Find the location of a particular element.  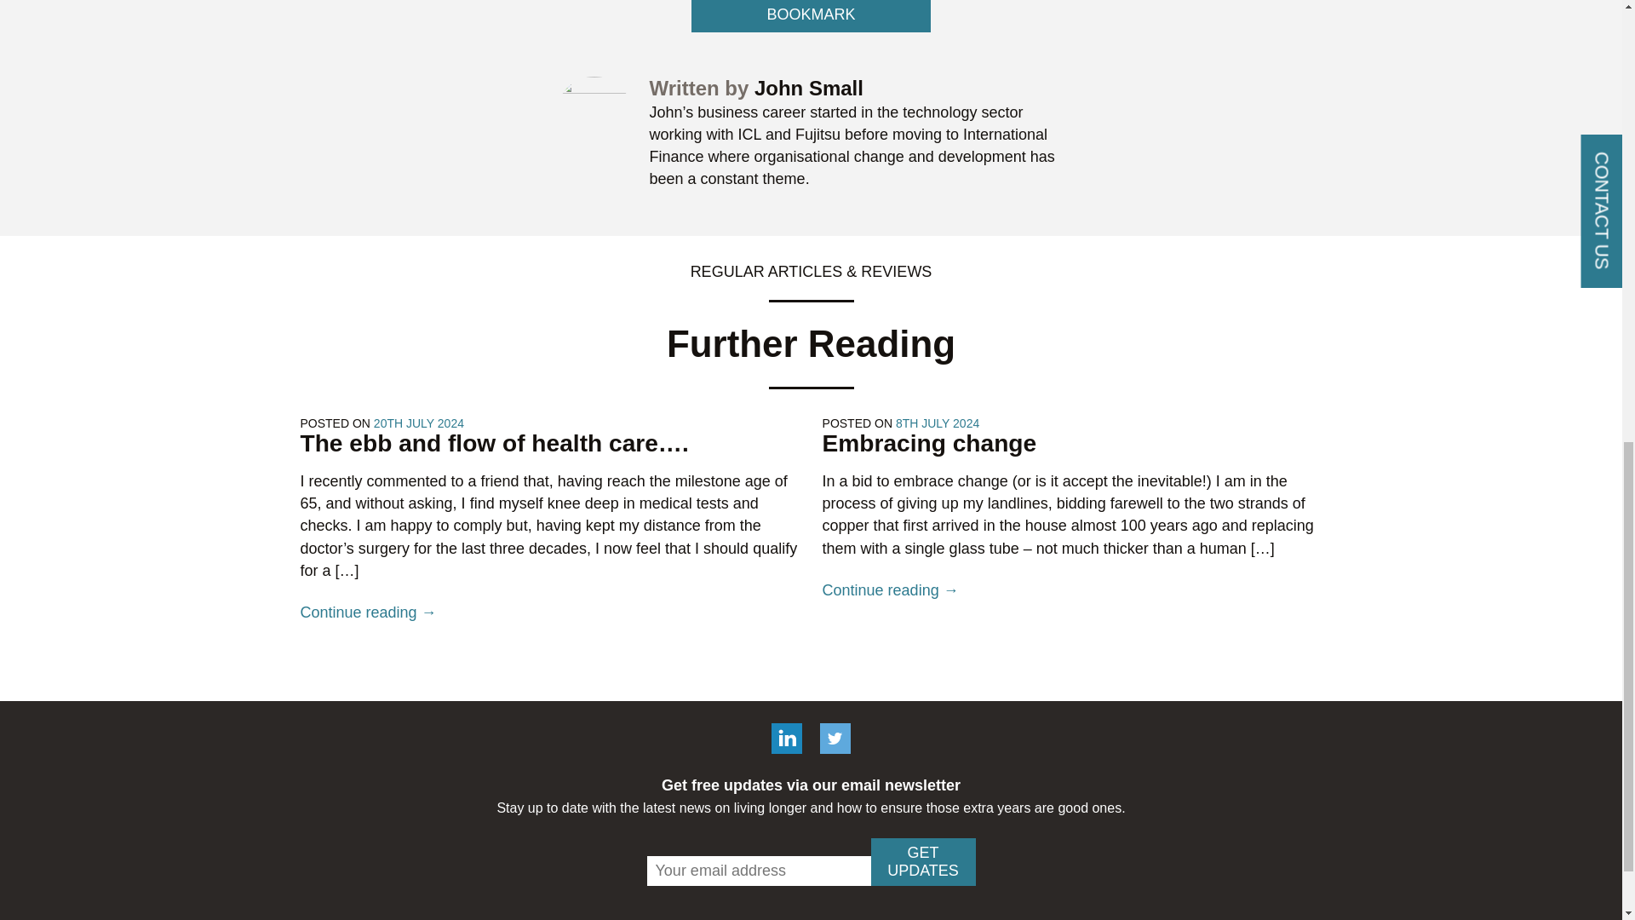

Permalink to Embracing change is located at coordinates (929, 443).